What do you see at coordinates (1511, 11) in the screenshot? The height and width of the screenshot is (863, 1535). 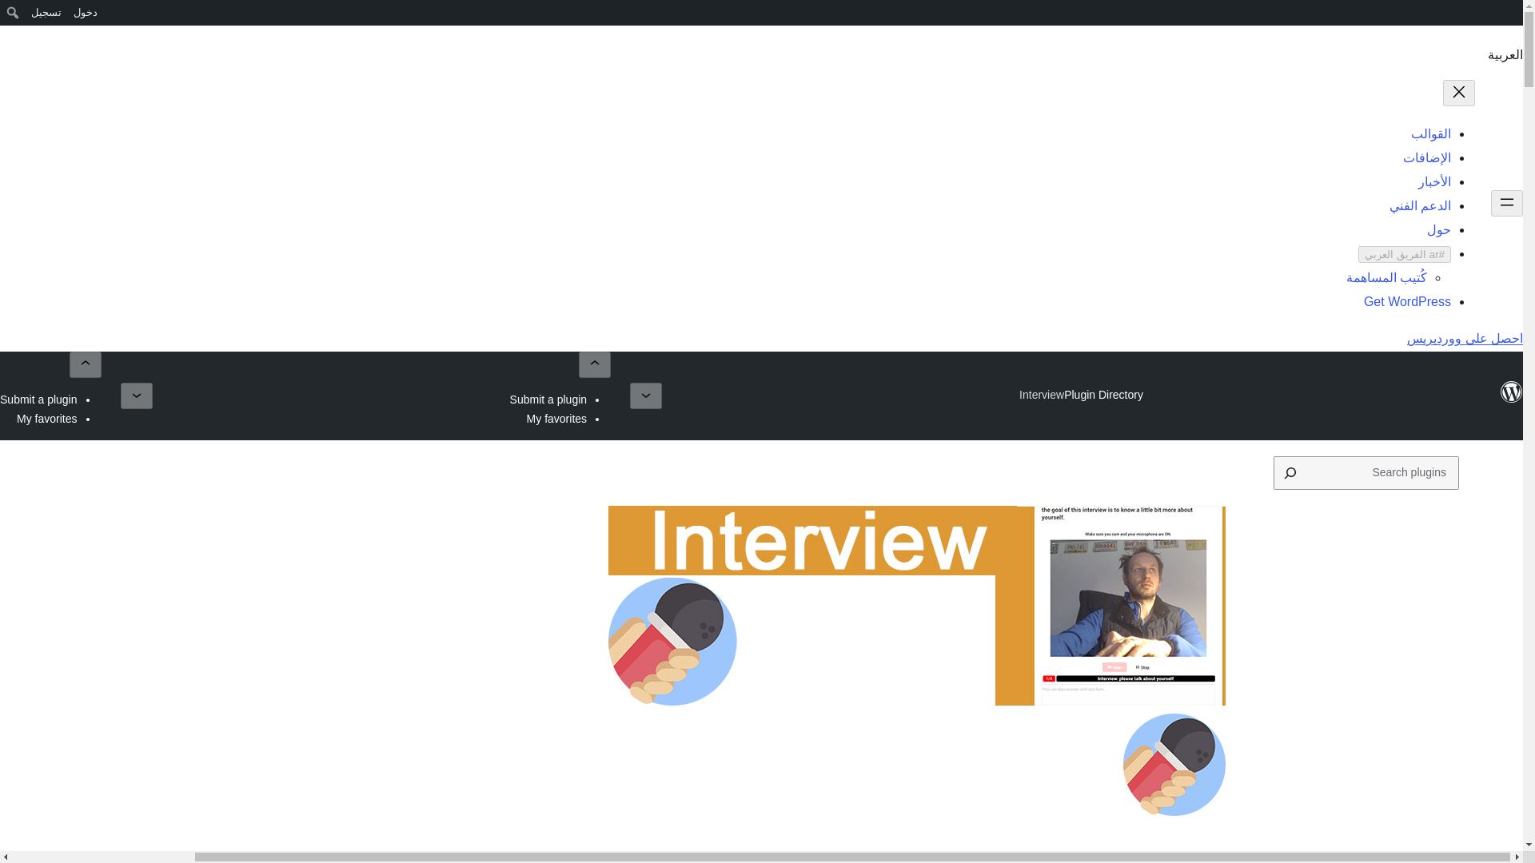 I see `WordPress.org` at bounding box center [1511, 11].